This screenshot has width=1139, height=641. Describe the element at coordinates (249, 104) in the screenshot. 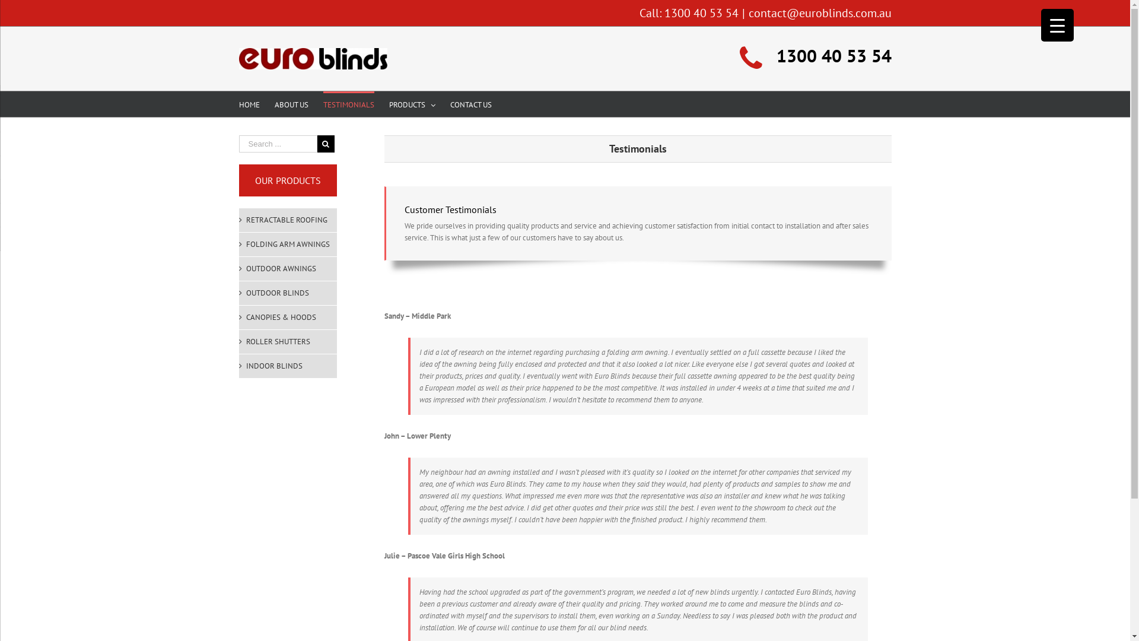

I see `HOME` at that location.